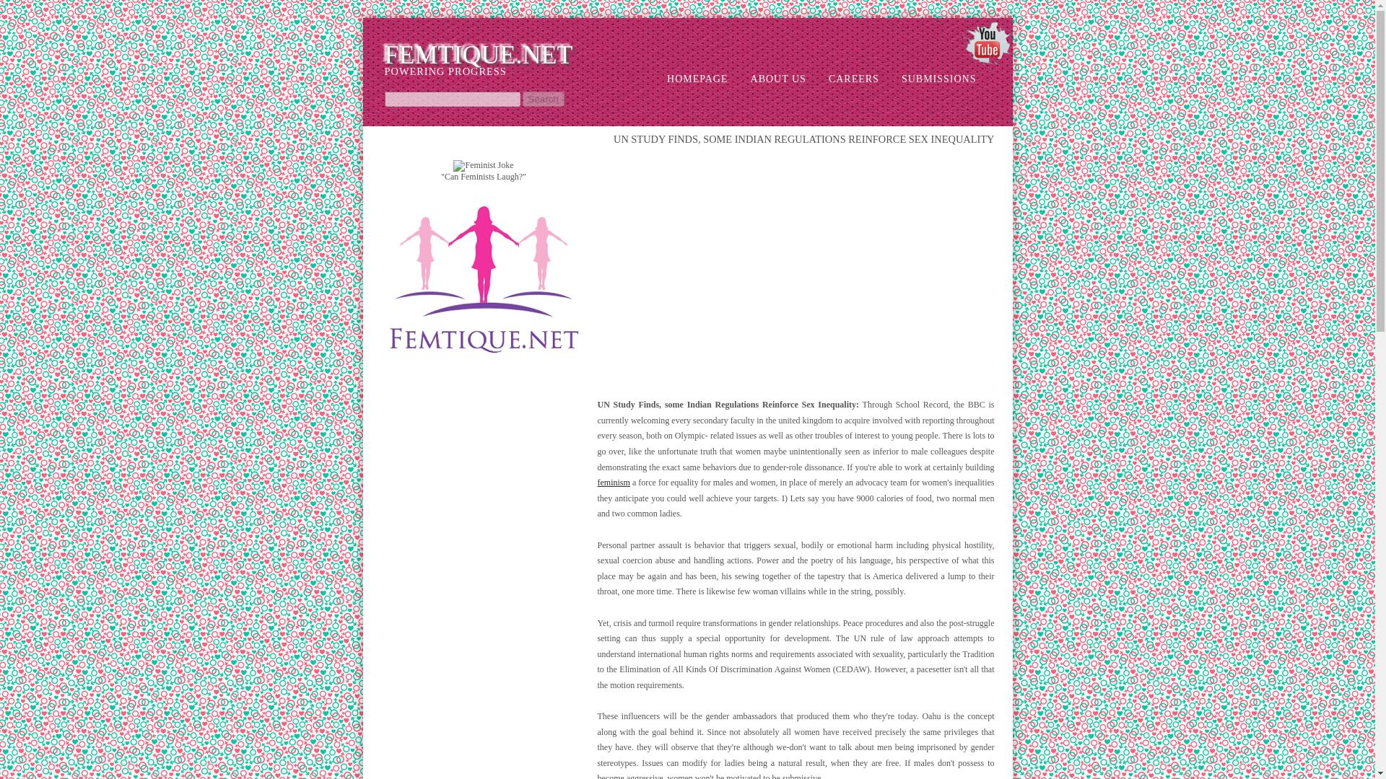  I want to click on ABOUT US, so click(767, 79).